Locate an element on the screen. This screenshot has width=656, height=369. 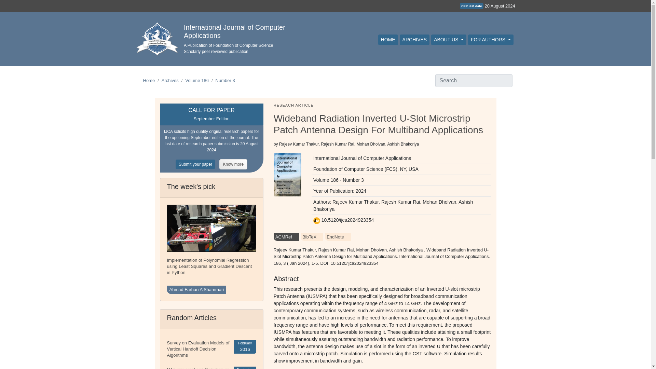
Submit your paper is located at coordinates (197, 164).